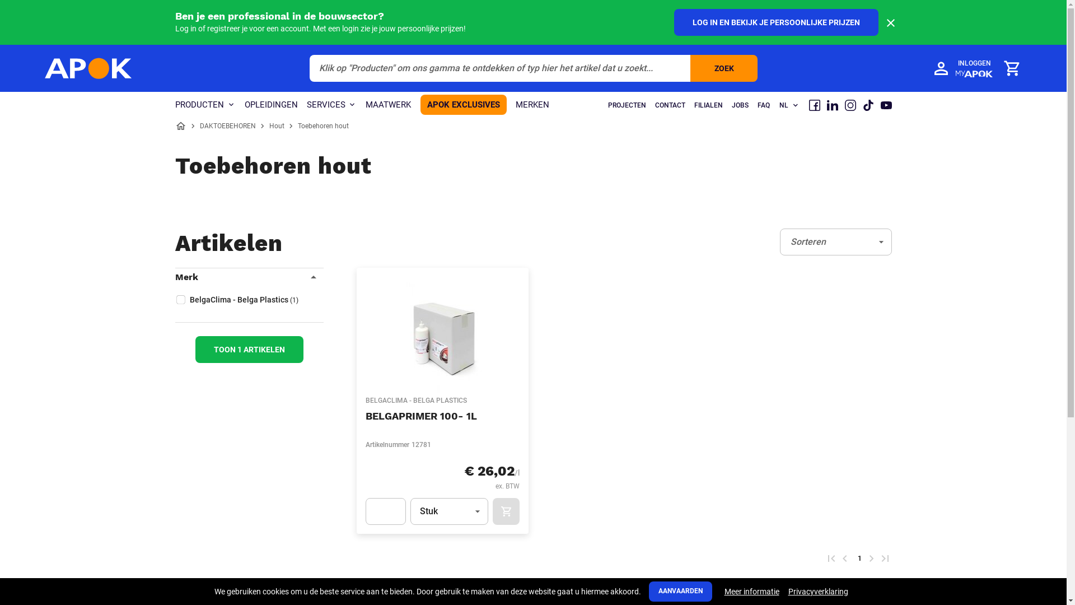 The width and height of the screenshot is (1075, 605). Describe the element at coordinates (763, 105) in the screenshot. I see `FAQ` at that location.